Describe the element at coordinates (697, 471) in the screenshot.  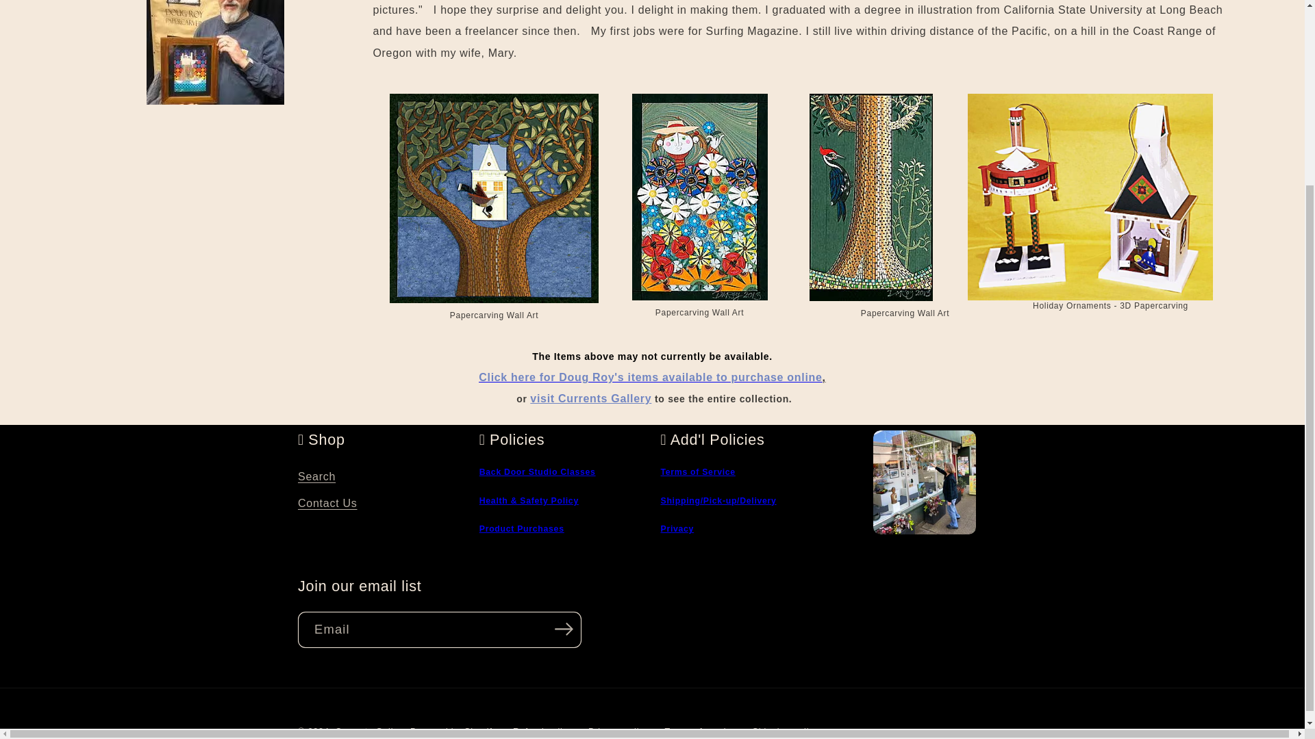
I see `Terms of Service` at that location.